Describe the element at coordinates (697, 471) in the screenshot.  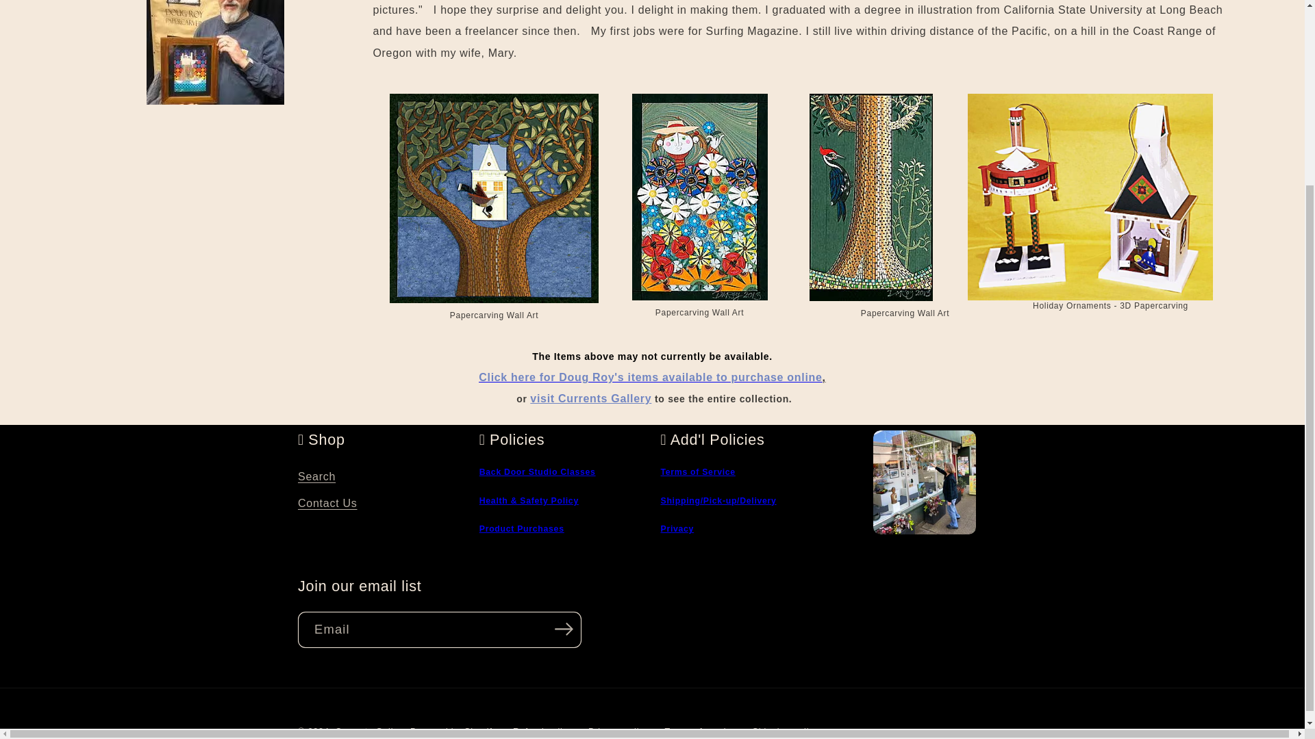
I see `Terms of Service` at that location.